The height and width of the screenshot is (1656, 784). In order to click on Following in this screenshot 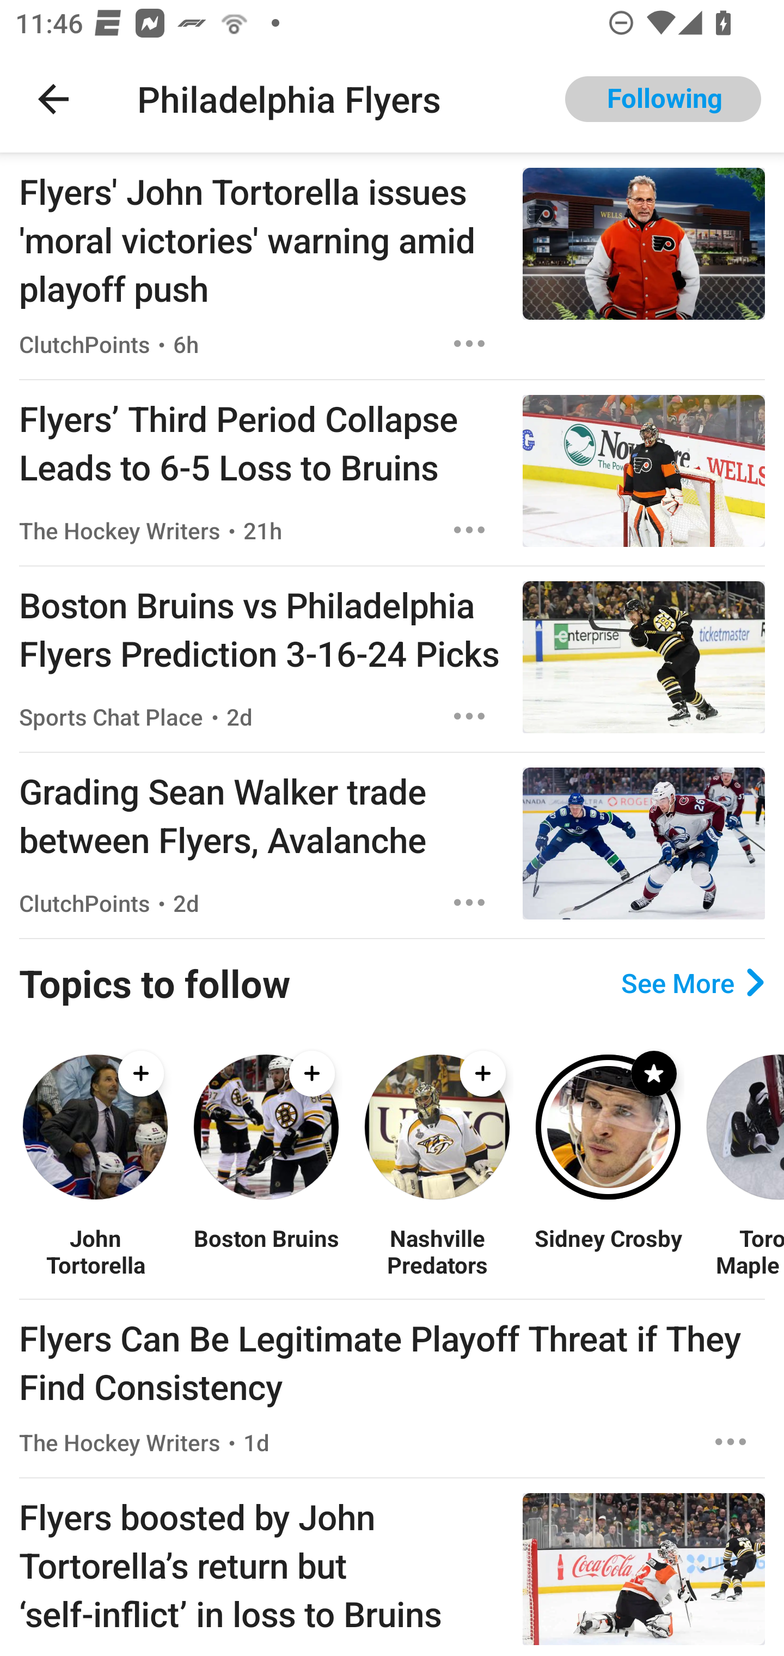, I will do `click(663, 99)`.